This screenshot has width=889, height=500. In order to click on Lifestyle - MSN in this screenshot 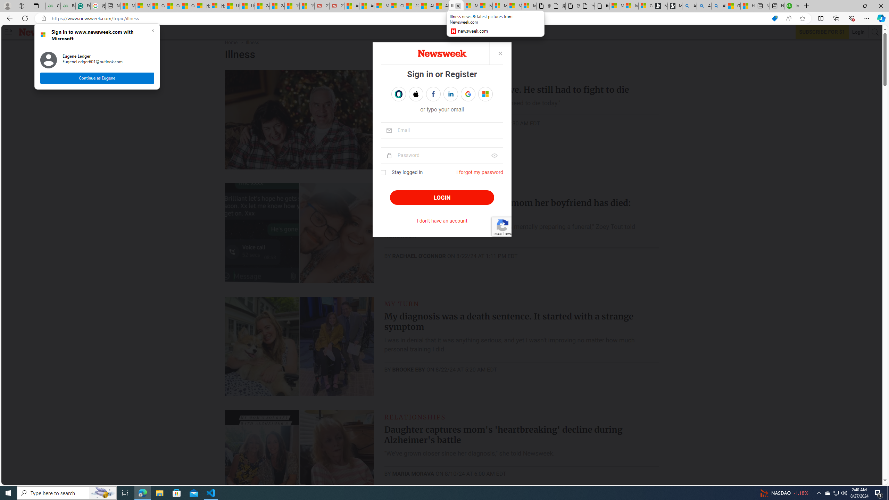, I will do `click(247, 6)`.